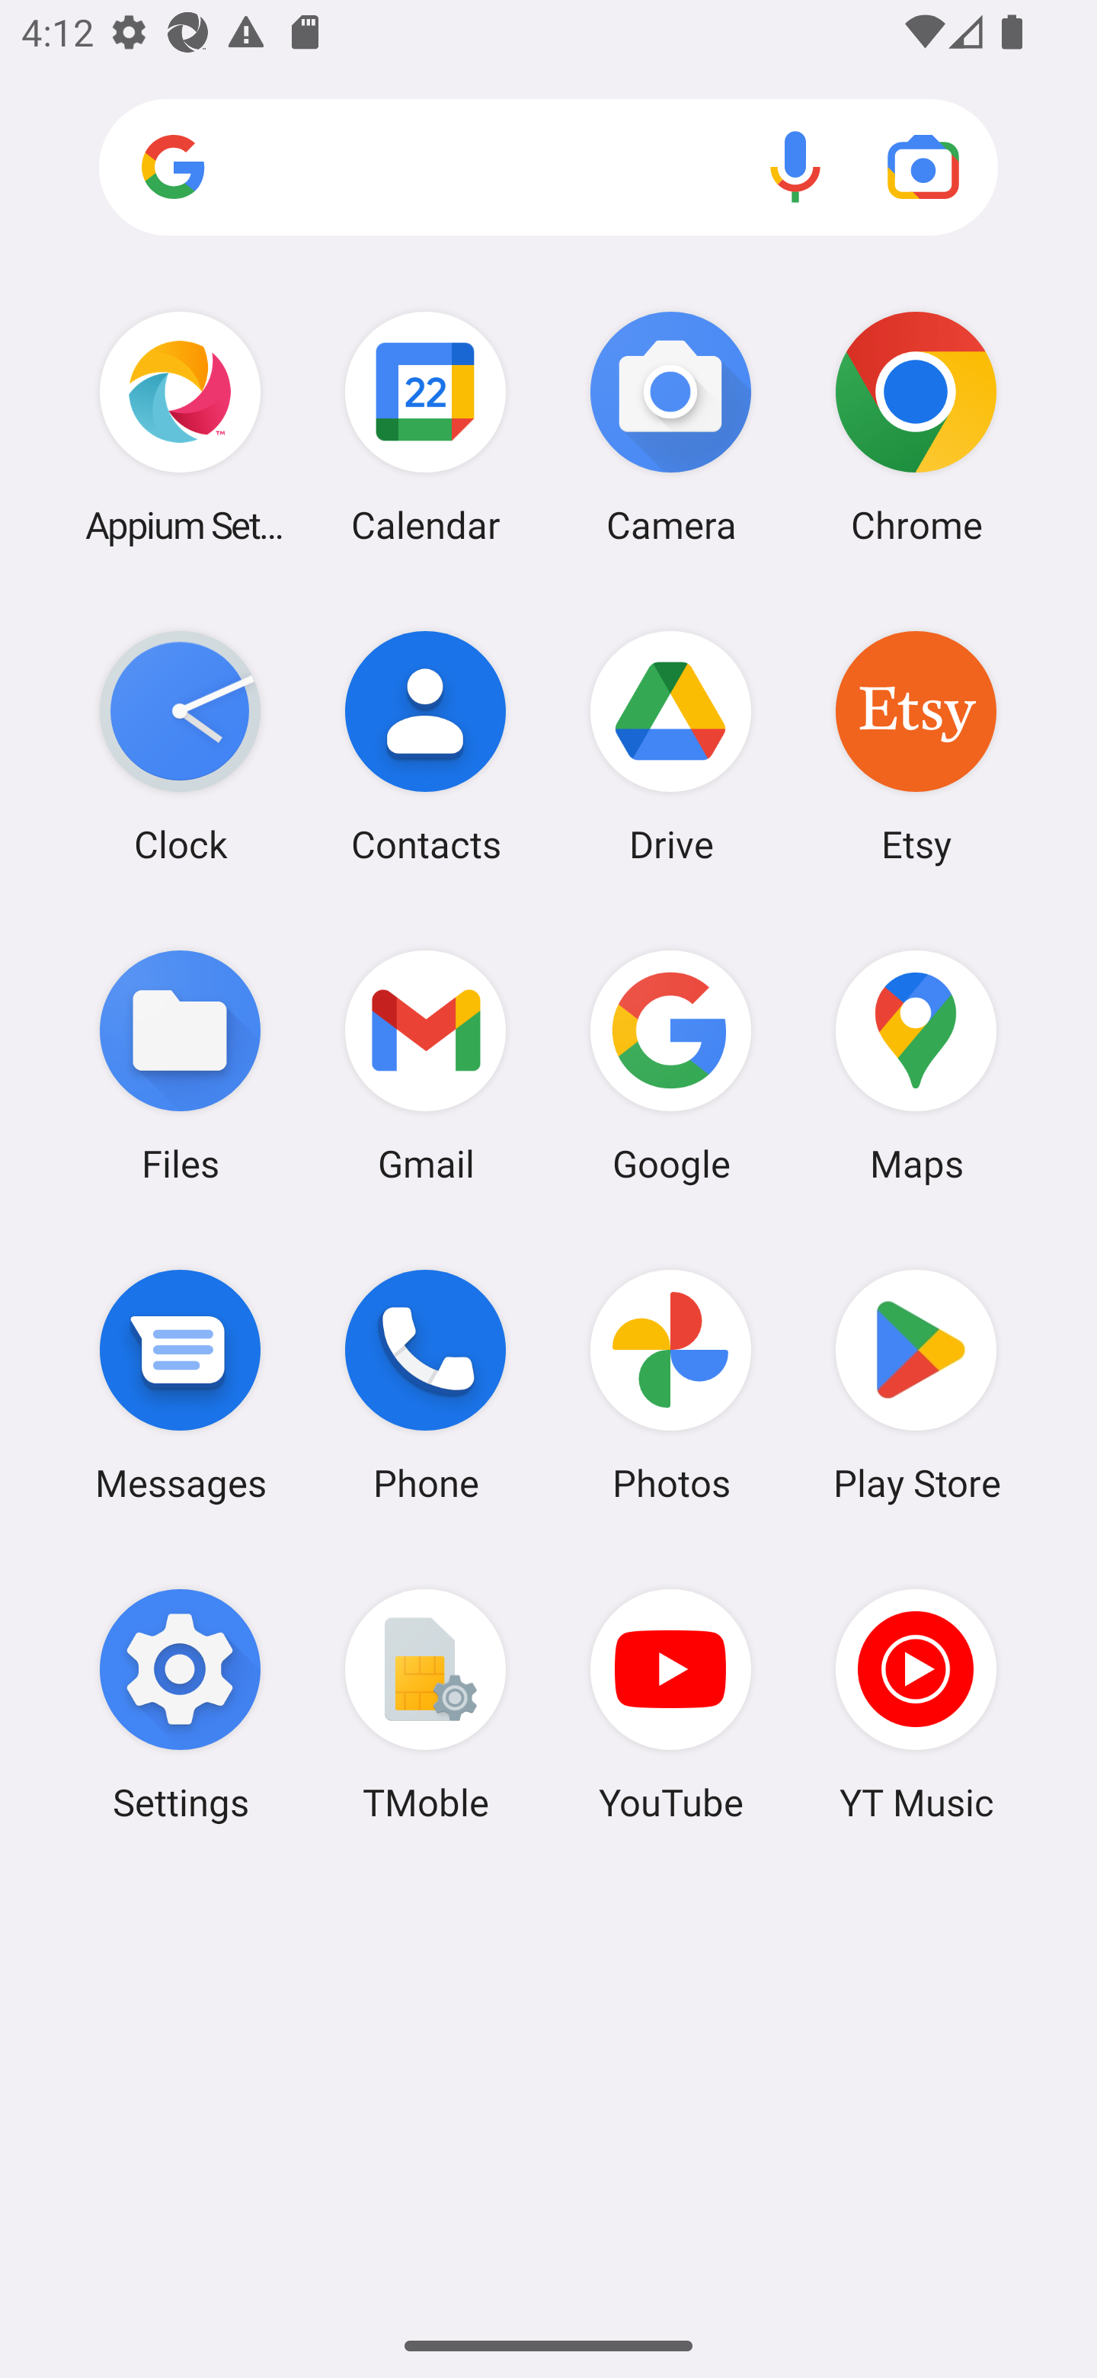  What do you see at coordinates (425, 746) in the screenshot?
I see `Contacts` at bounding box center [425, 746].